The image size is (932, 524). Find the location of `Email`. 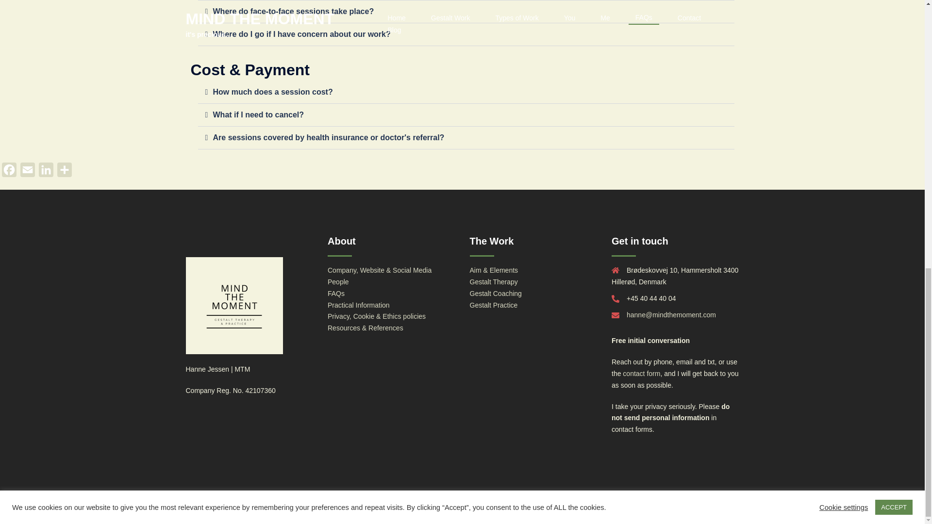

Email is located at coordinates (28, 172).